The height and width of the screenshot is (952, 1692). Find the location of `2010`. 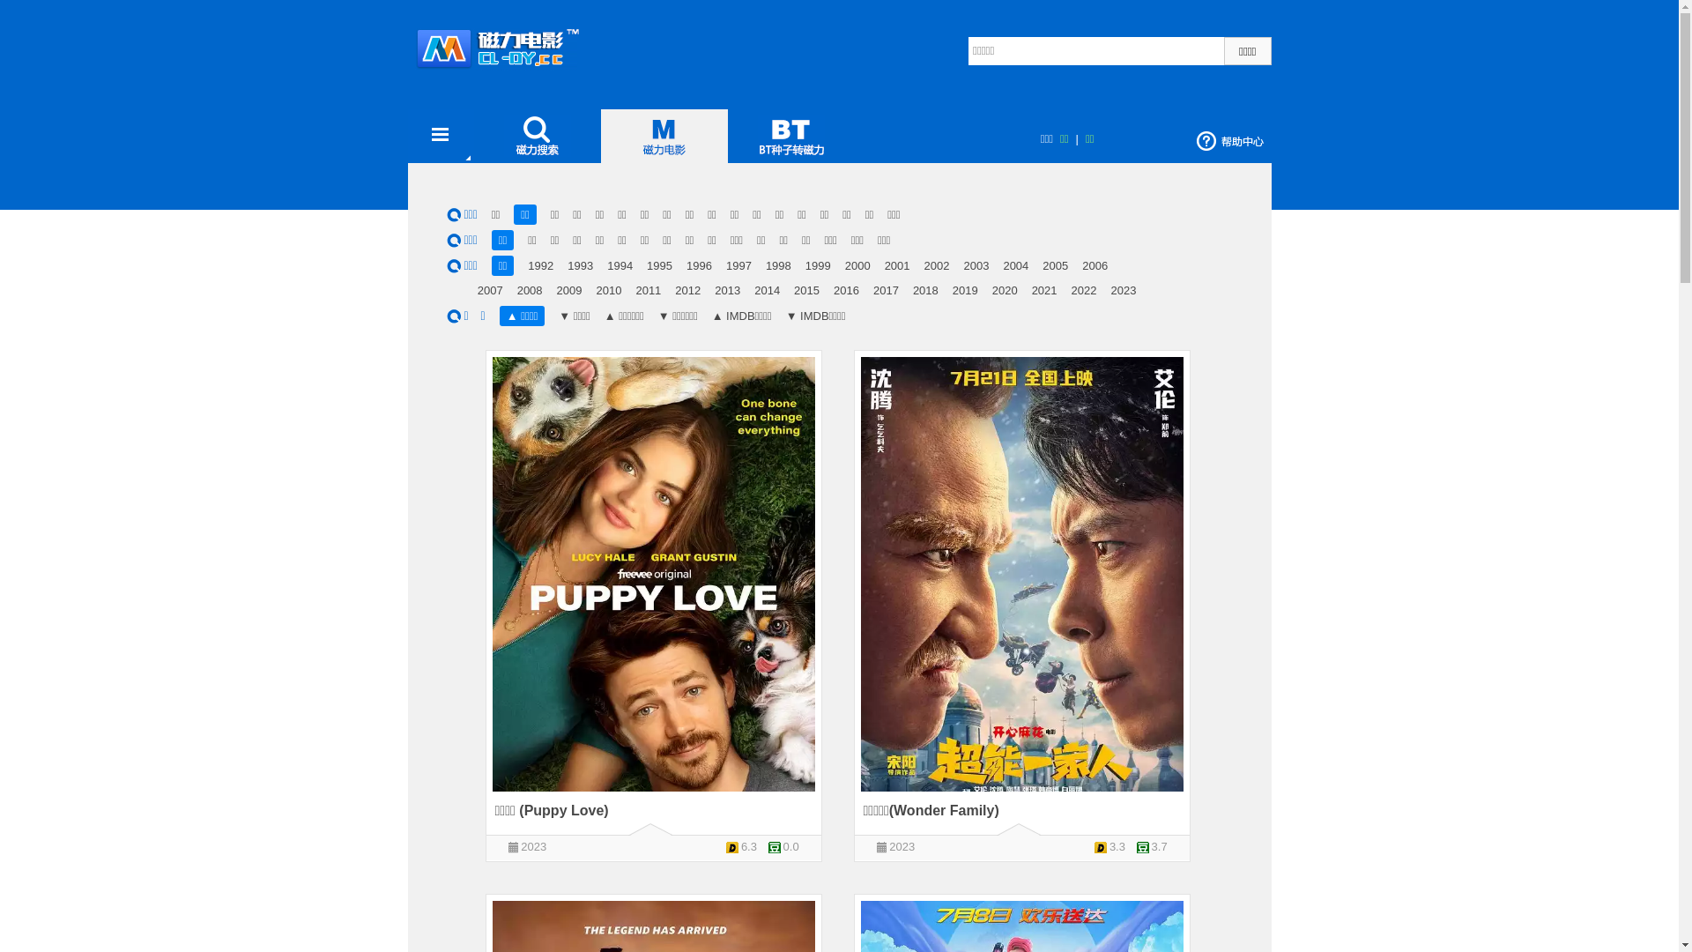

2010 is located at coordinates (608, 291).